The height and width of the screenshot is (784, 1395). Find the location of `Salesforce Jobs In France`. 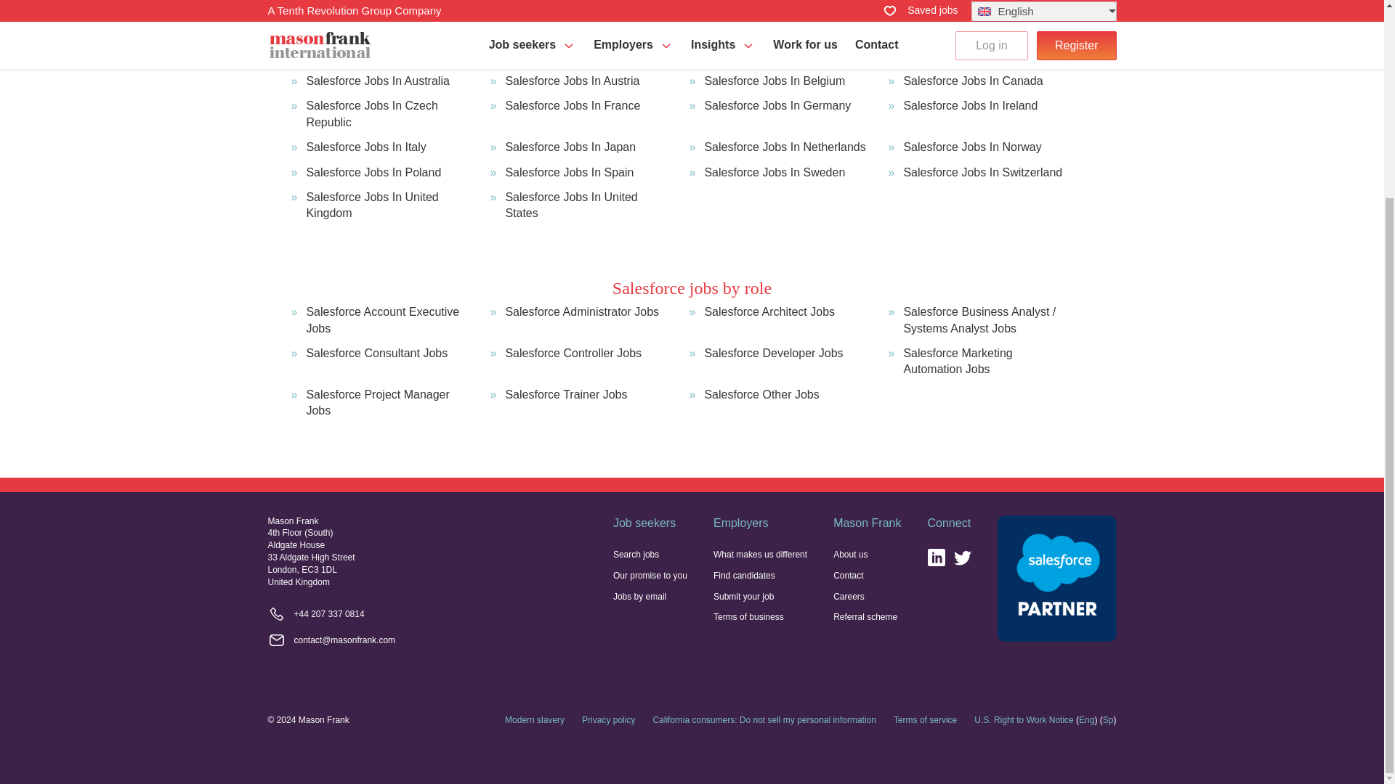

Salesforce Jobs In France is located at coordinates (573, 115).